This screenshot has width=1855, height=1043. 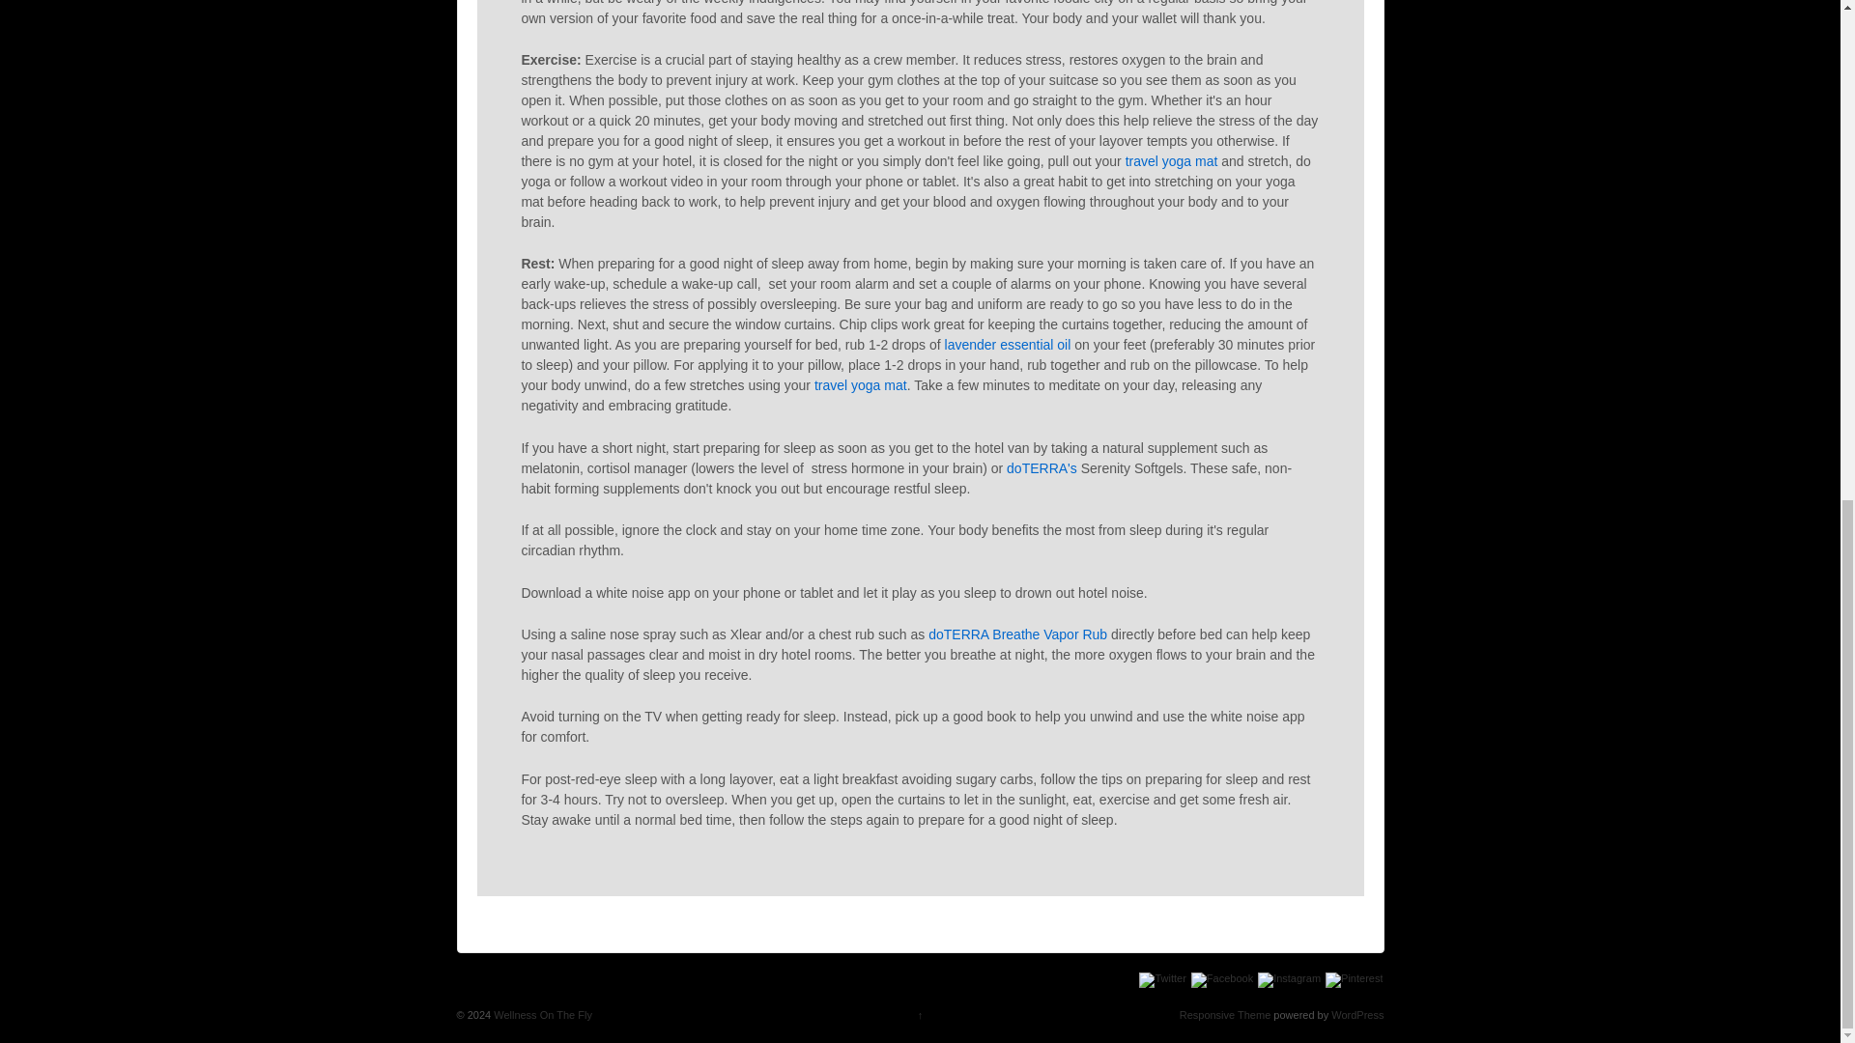 What do you see at coordinates (1015, 634) in the screenshot?
I see `doTERRA Breathe Vapor Rub` at bounding box center [1015, 634].